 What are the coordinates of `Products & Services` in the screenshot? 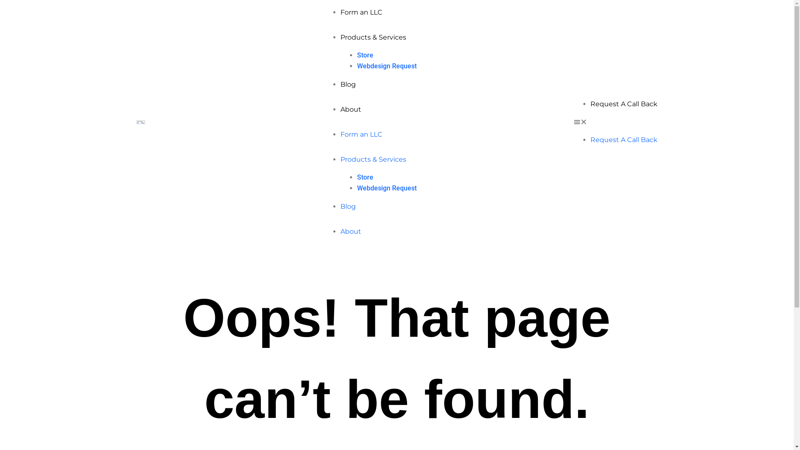 It's located at (373, 37).